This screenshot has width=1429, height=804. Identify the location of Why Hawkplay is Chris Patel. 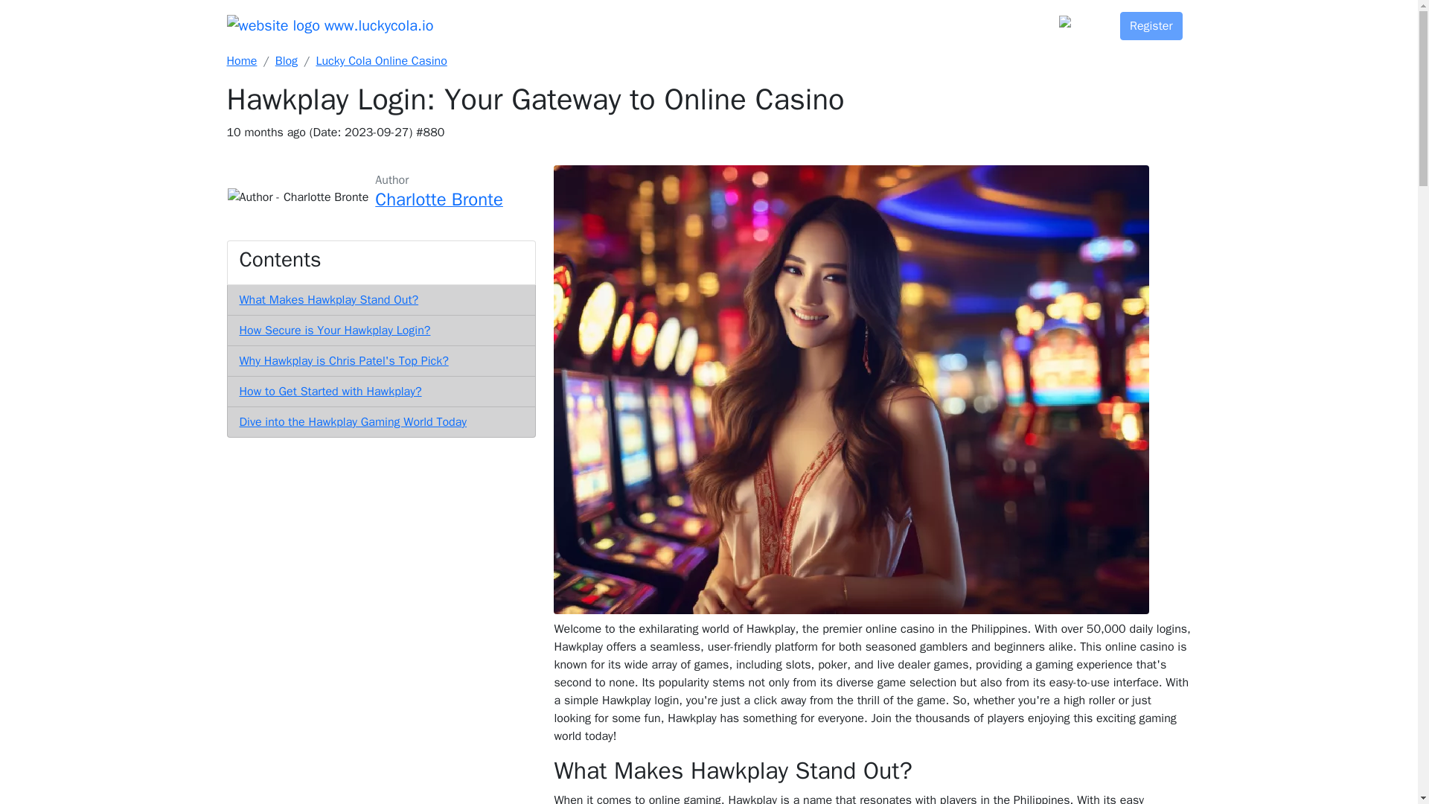
(344, 360).